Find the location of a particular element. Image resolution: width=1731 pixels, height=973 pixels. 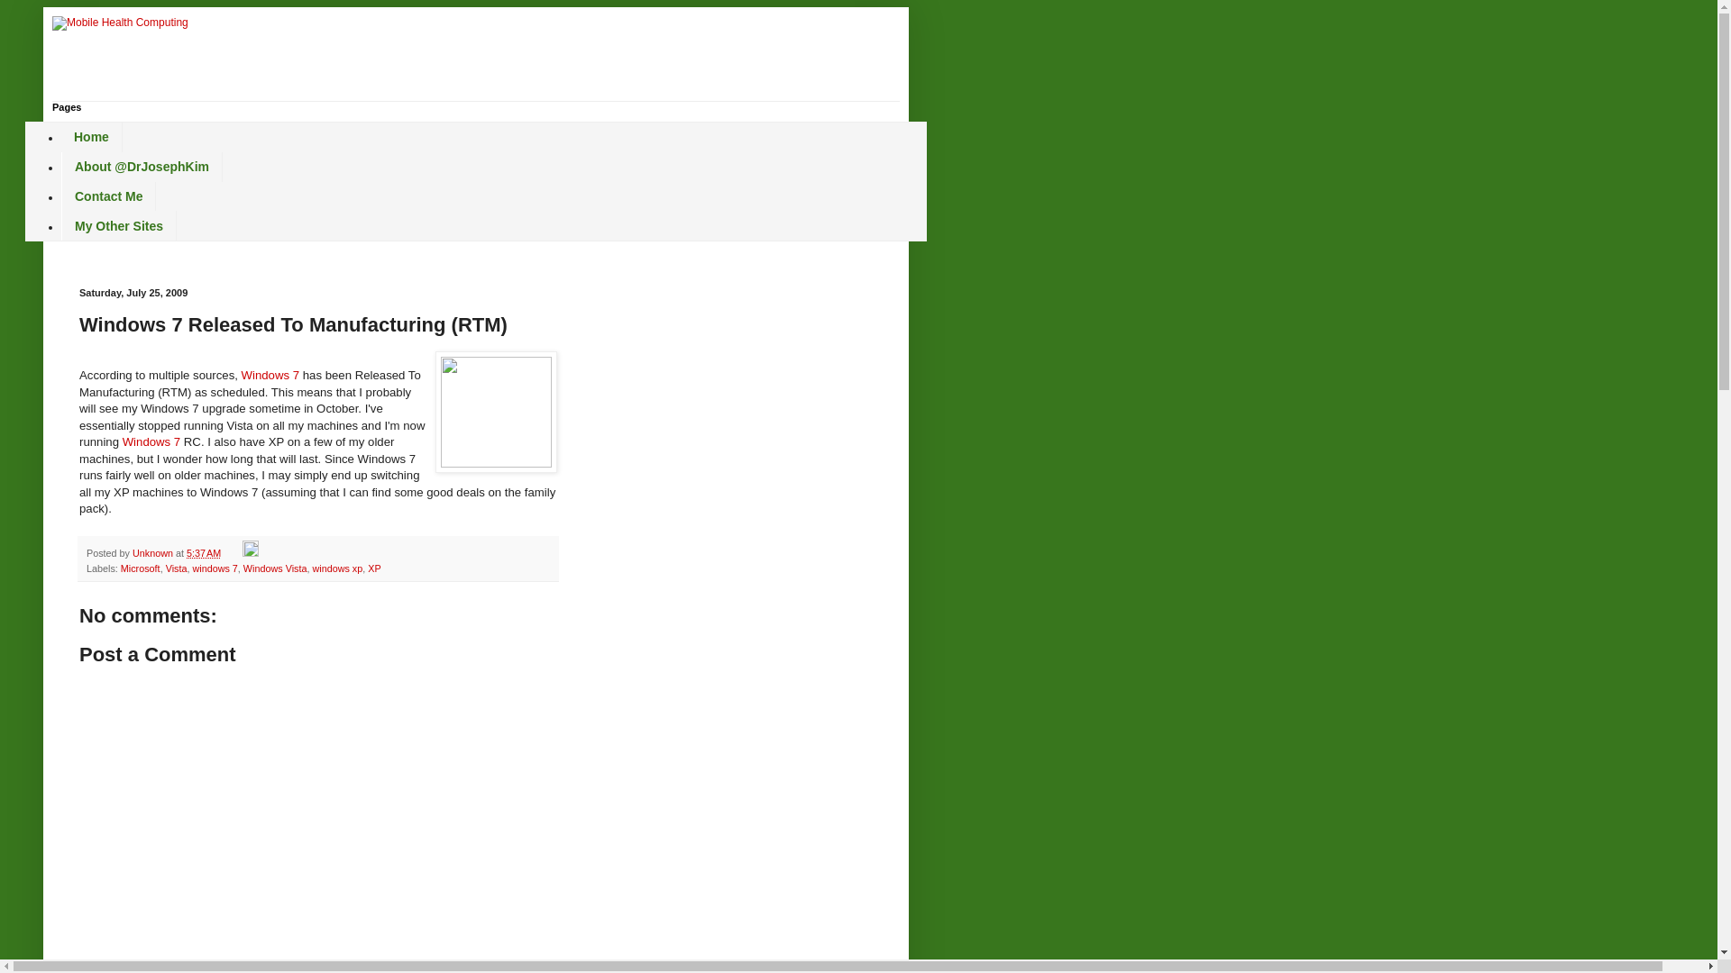

Email Post is located at coordinates (233, 553).